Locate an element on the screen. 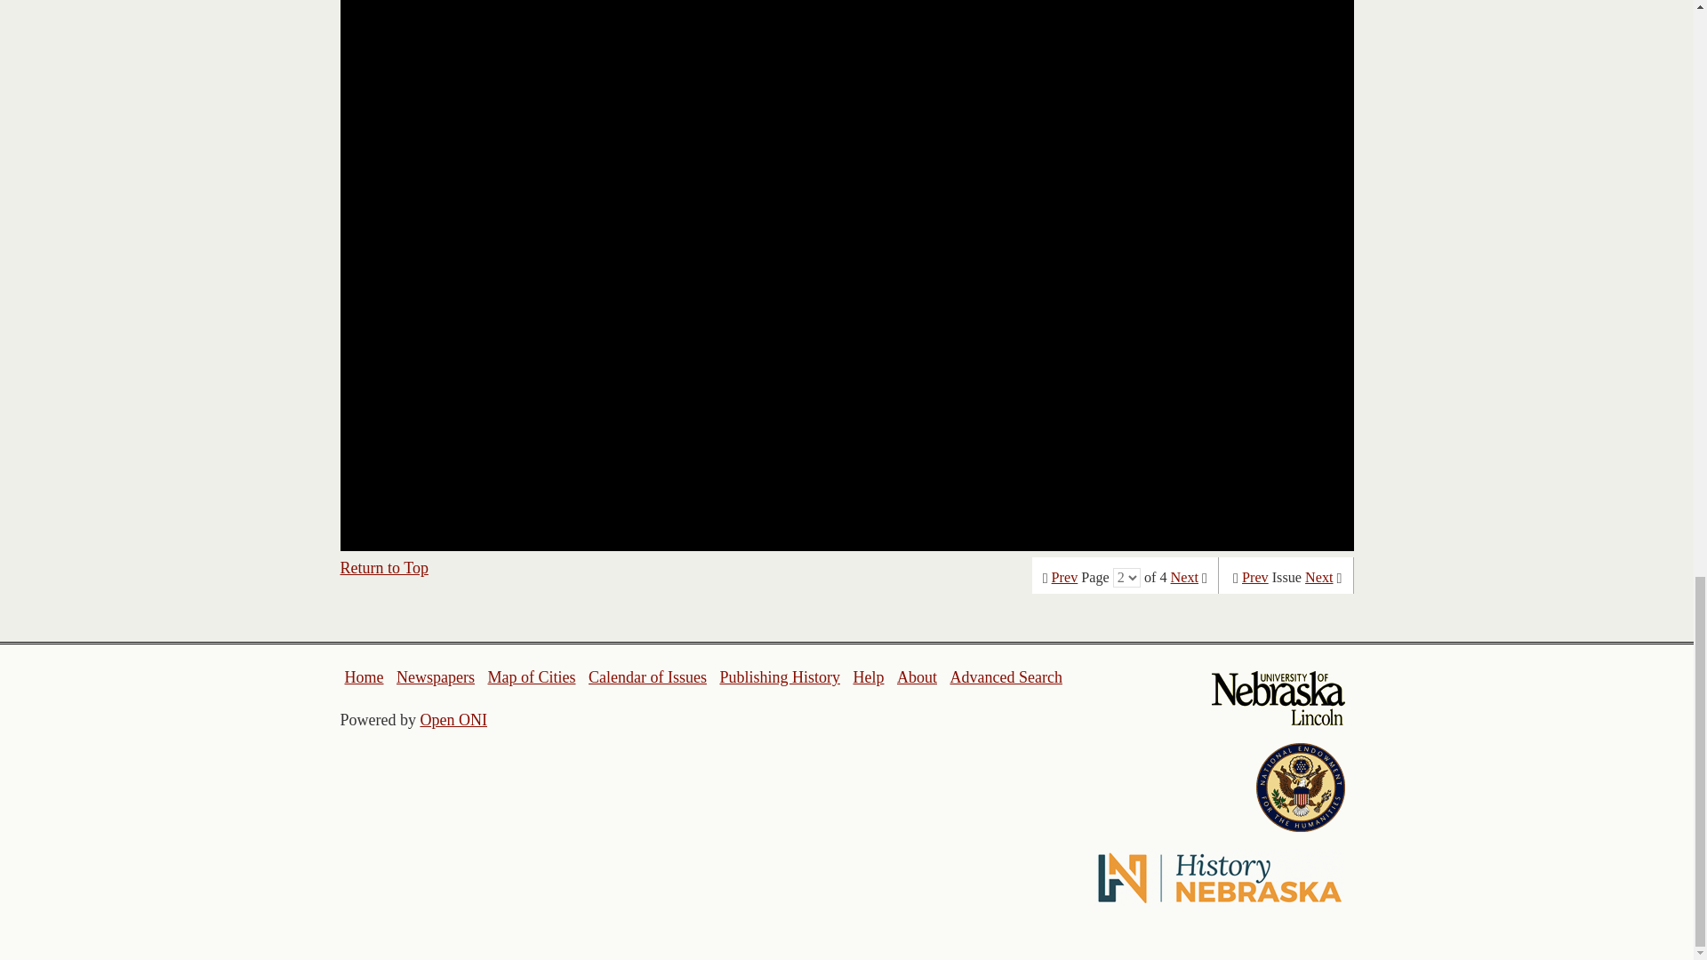 This screenshot has width=1707, height=960. Help is located at coordinates (868, 677).